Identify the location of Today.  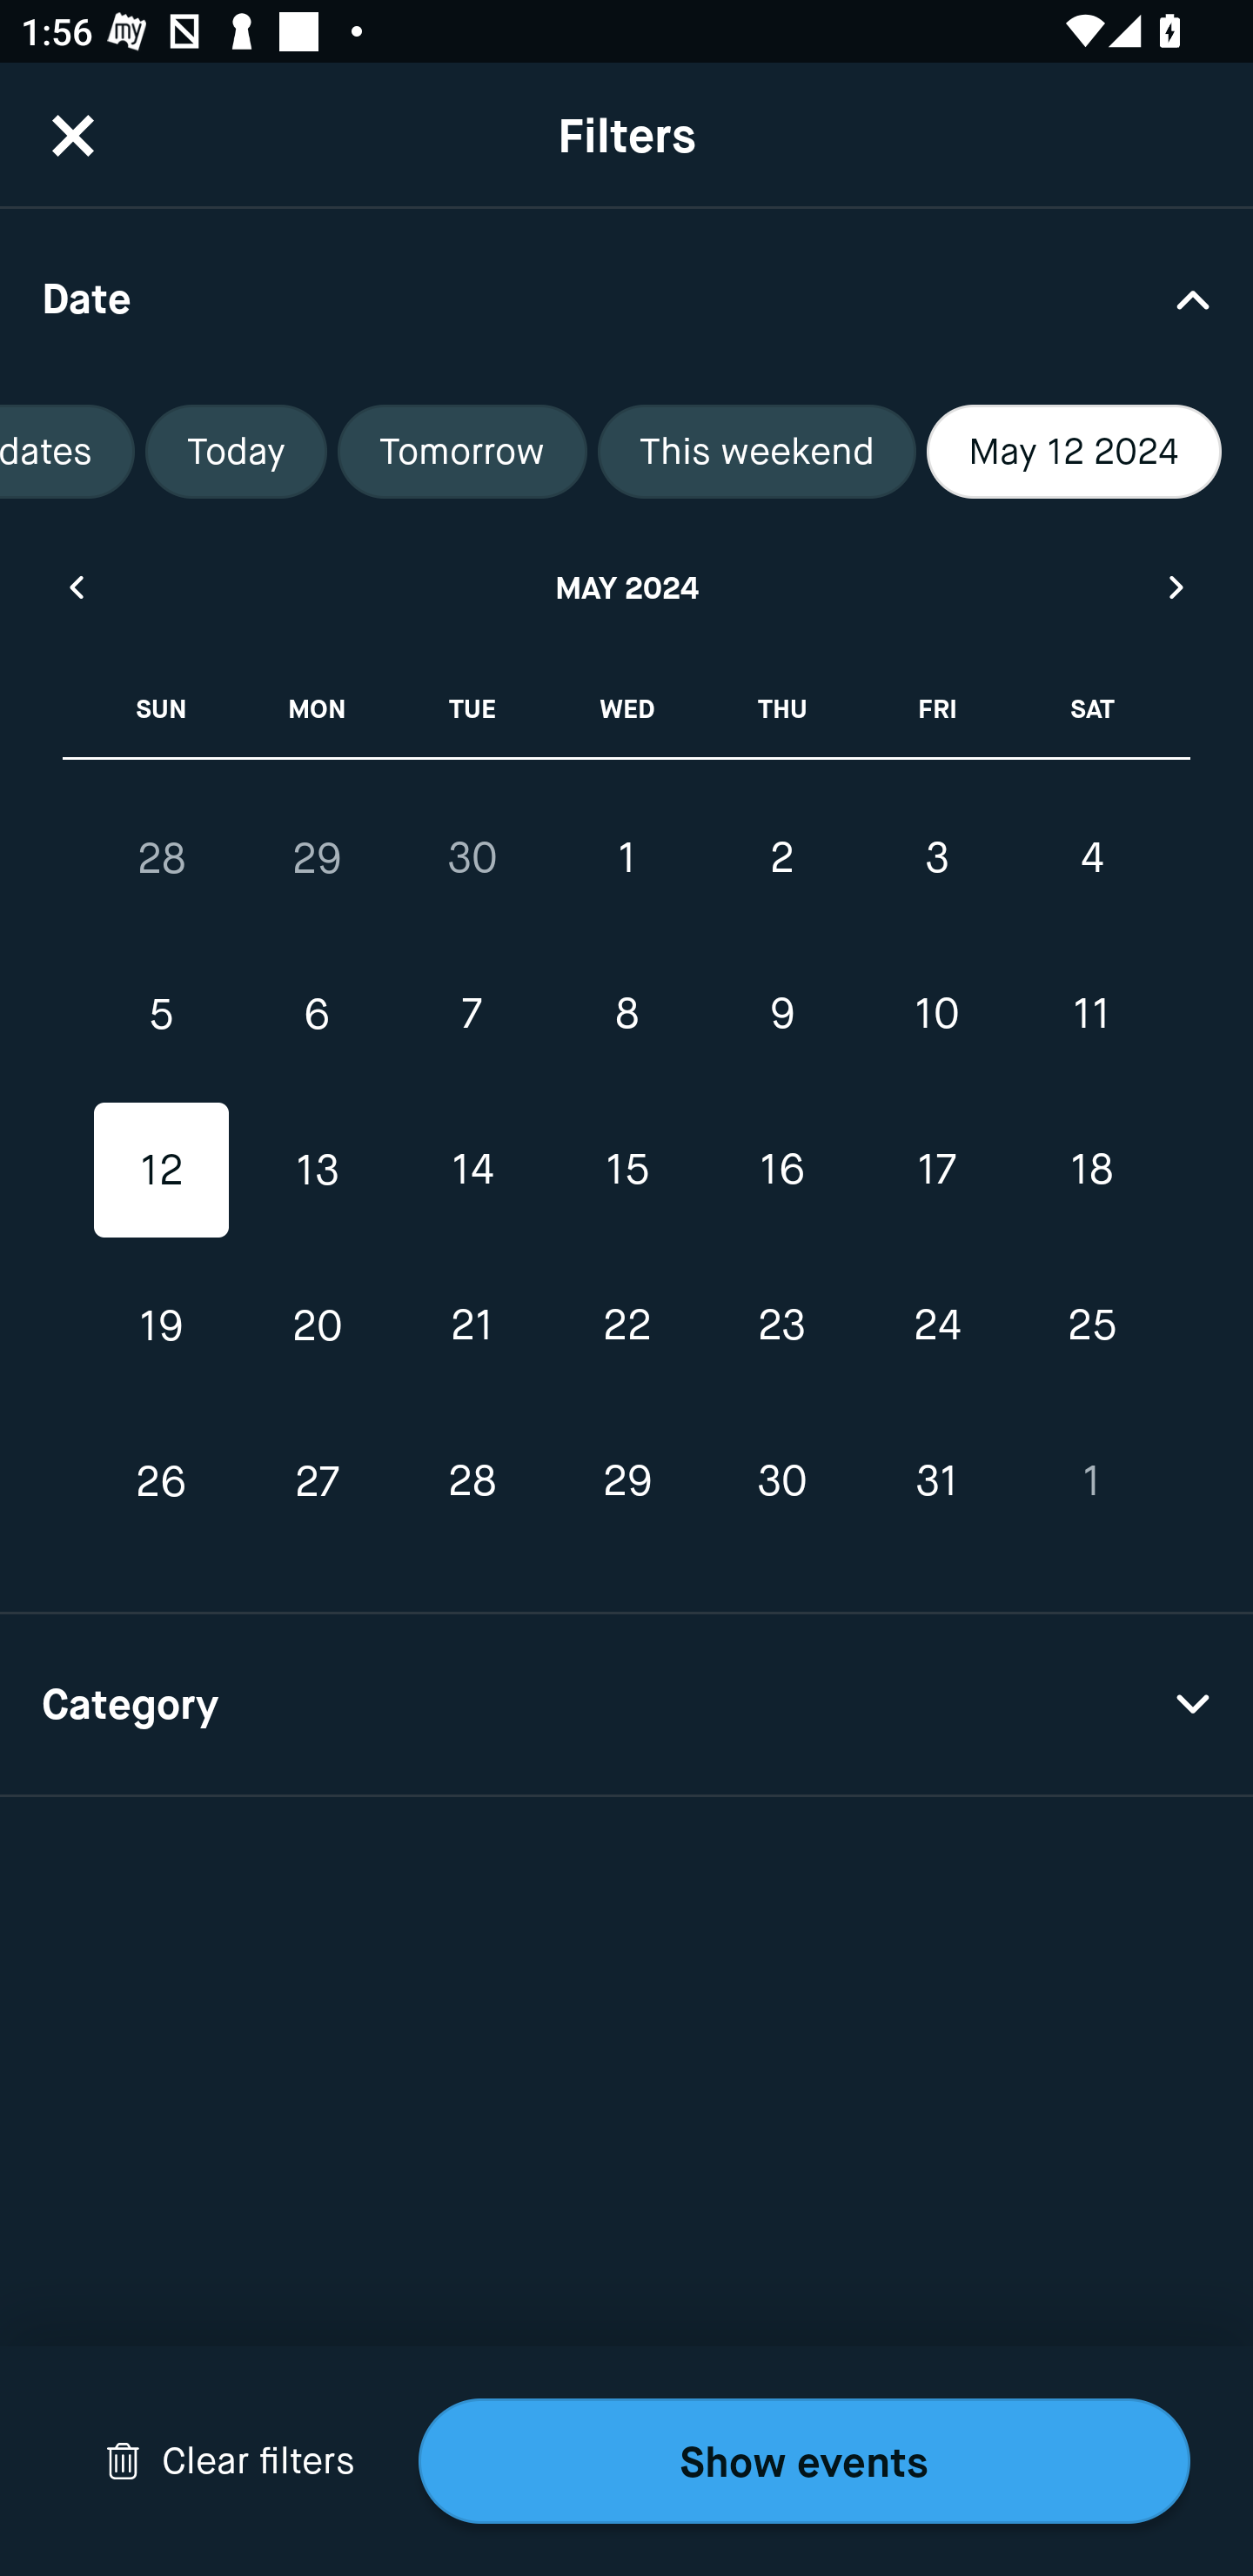
(236, 452).